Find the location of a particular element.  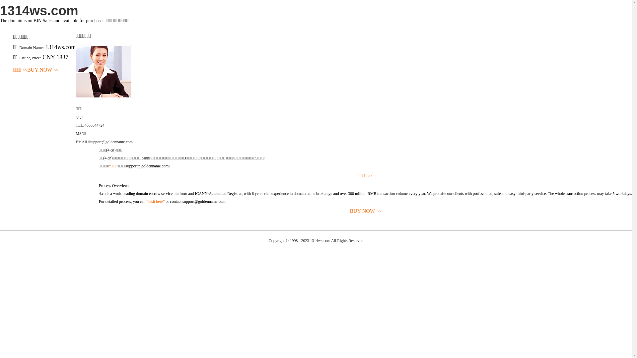

BUY NOW>> is located at coordinates (366, 211).